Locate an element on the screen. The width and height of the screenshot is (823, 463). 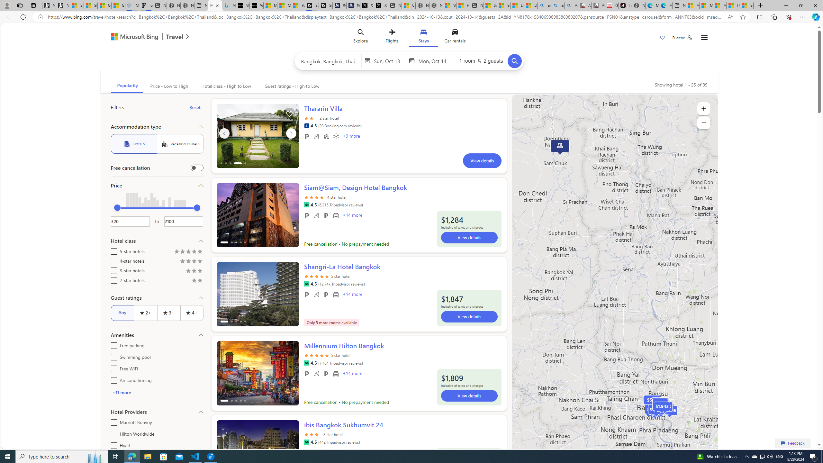
Microsoft Start Sports is located at coordinates (270, 5).